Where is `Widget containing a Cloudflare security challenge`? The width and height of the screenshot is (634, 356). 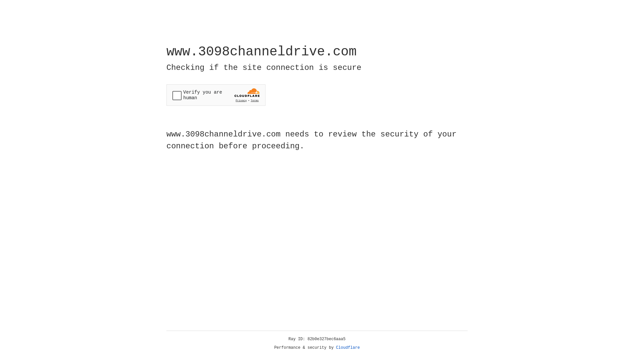
Widget containing a Cloudflare security challenge is located at coordinates (216, 95).